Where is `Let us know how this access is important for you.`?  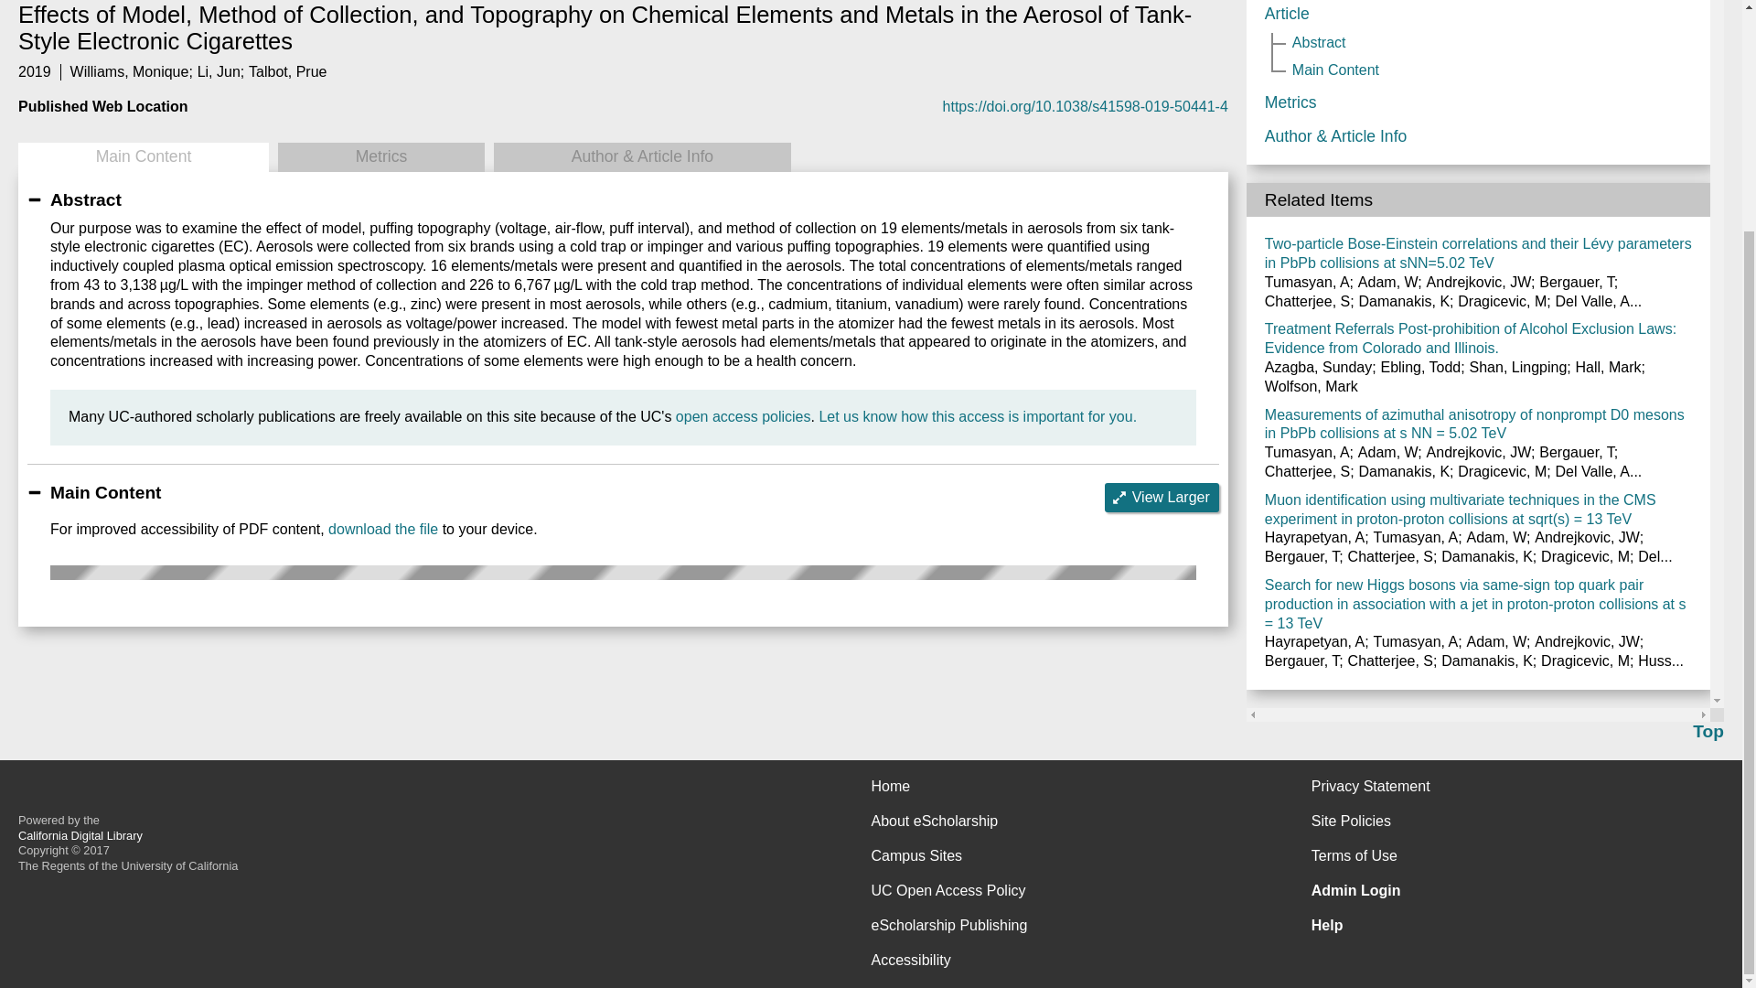 Let us know how this access is important for you. is located at coordinates (977, 417).